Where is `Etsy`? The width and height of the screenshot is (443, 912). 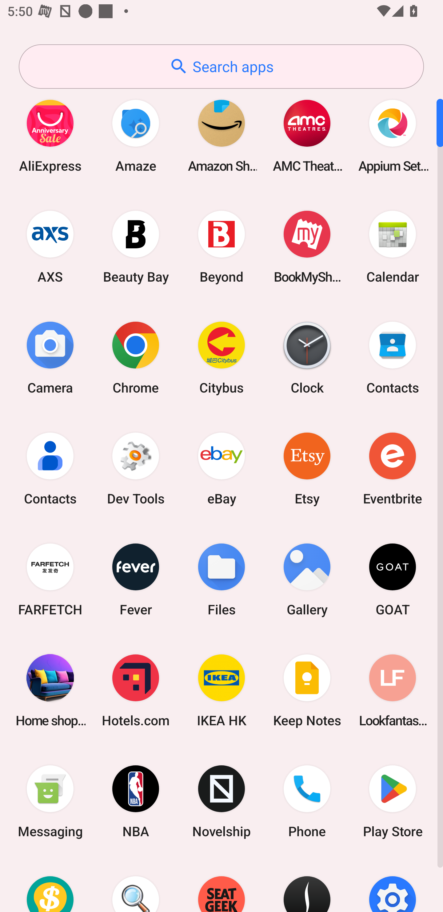
Etsy is located at coordinates (307, 468).